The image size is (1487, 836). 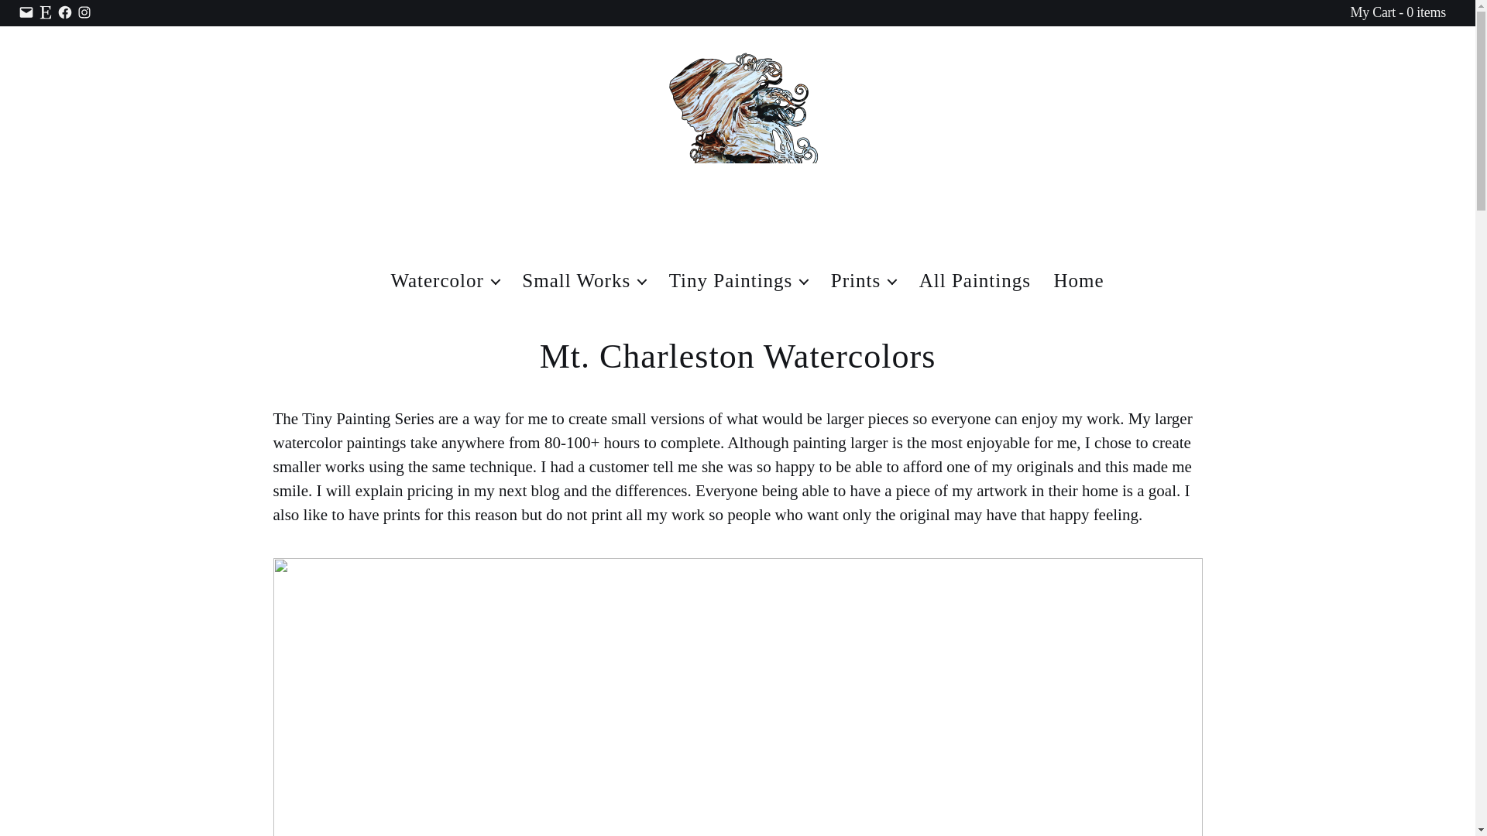 I want to click on Small Works, so click(x=739, y=280).